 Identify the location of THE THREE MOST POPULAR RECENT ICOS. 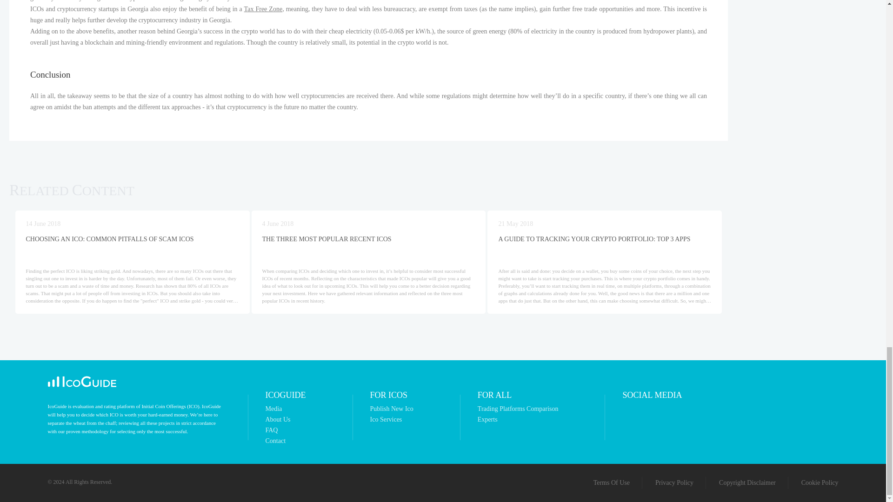
(368, 242).